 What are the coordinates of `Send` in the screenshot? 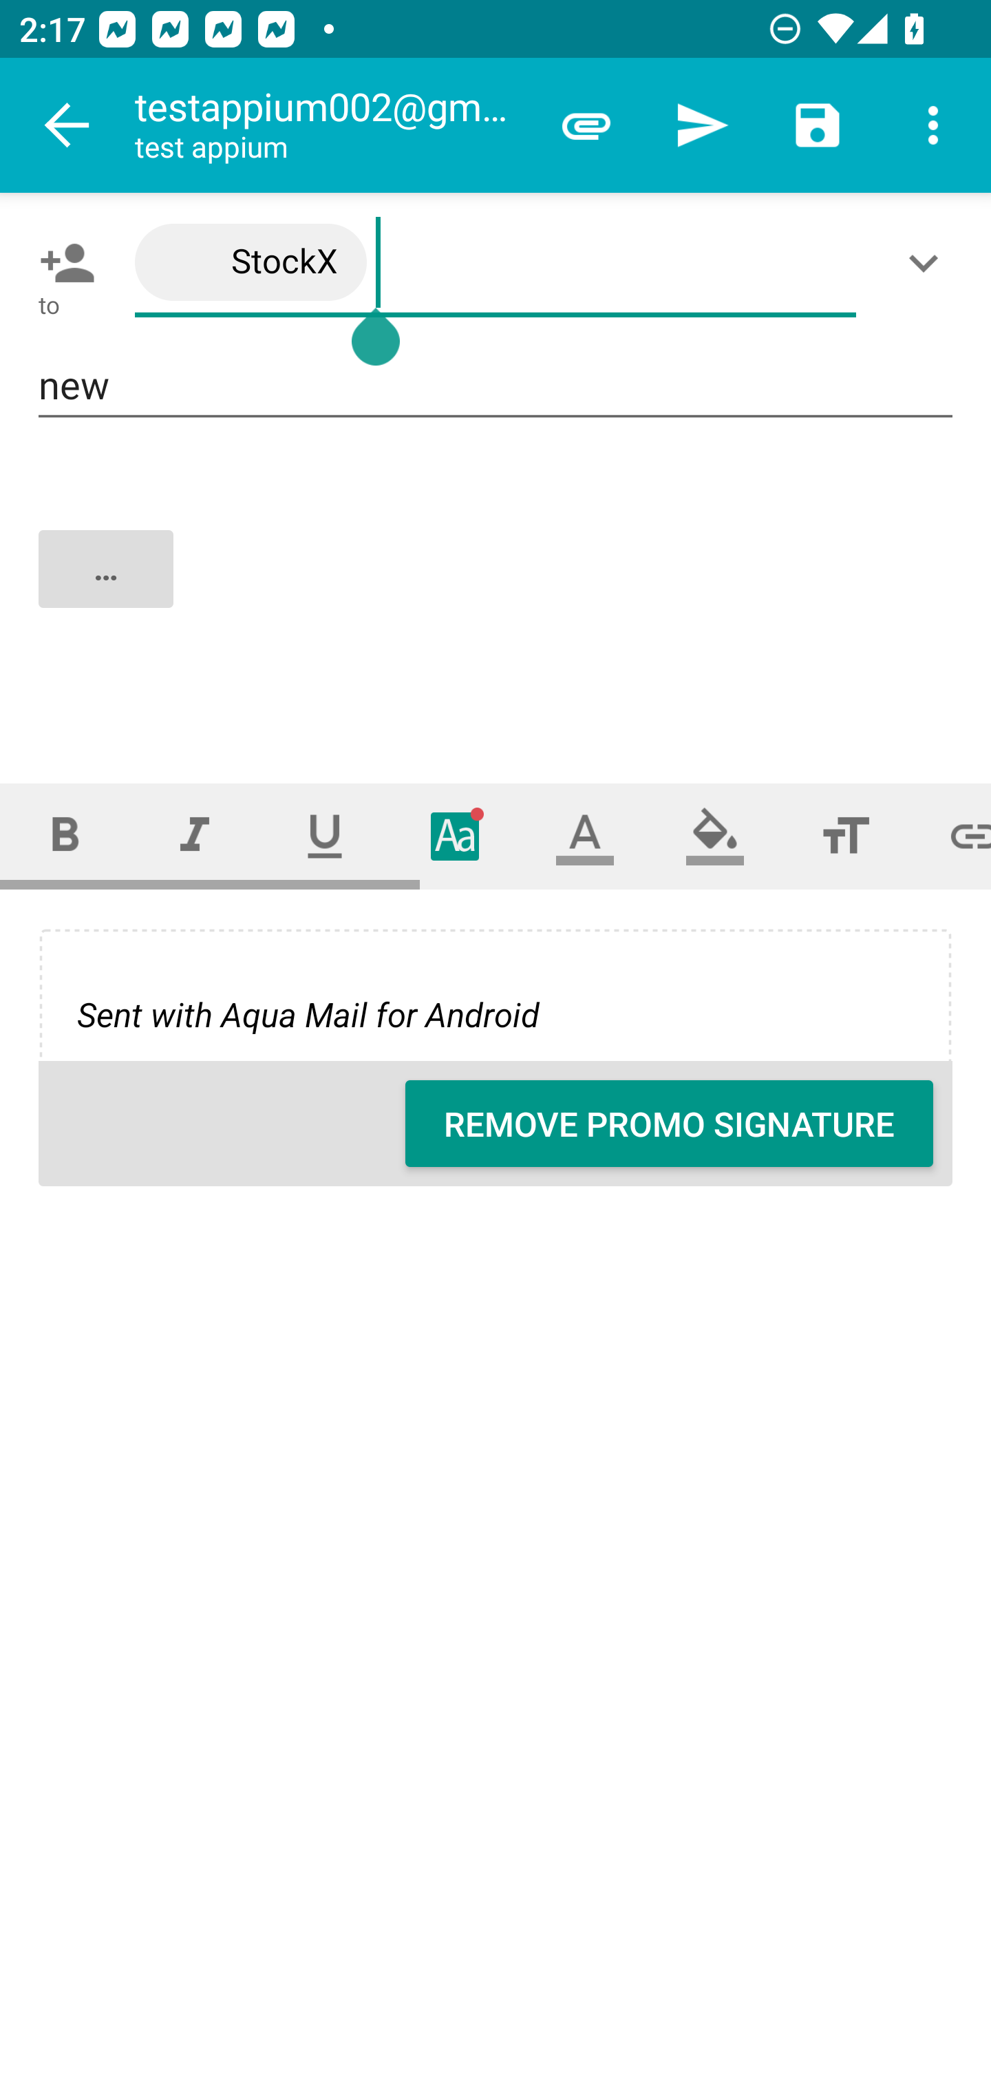 It's located at (702, 125).